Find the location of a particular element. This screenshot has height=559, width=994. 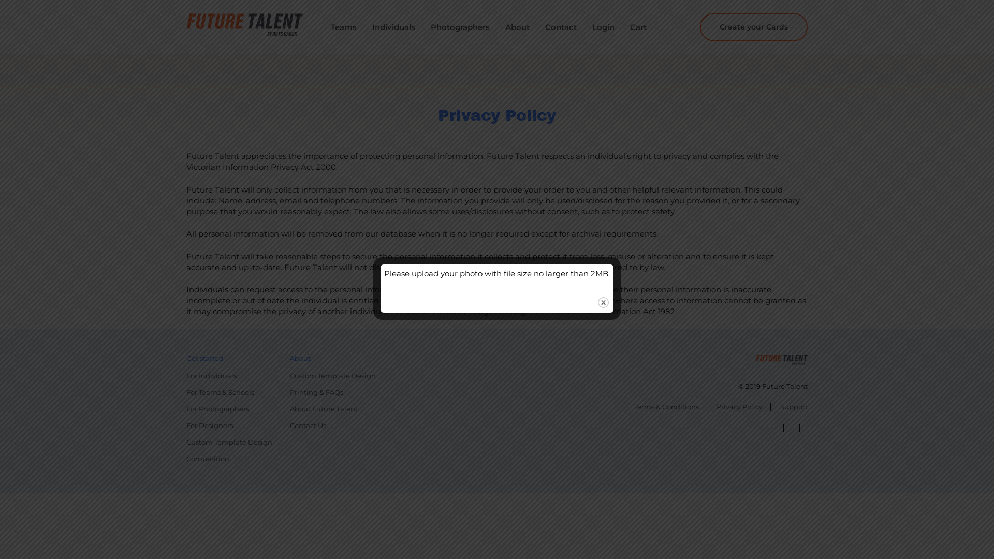

Close is located at coordinates (604, 302).